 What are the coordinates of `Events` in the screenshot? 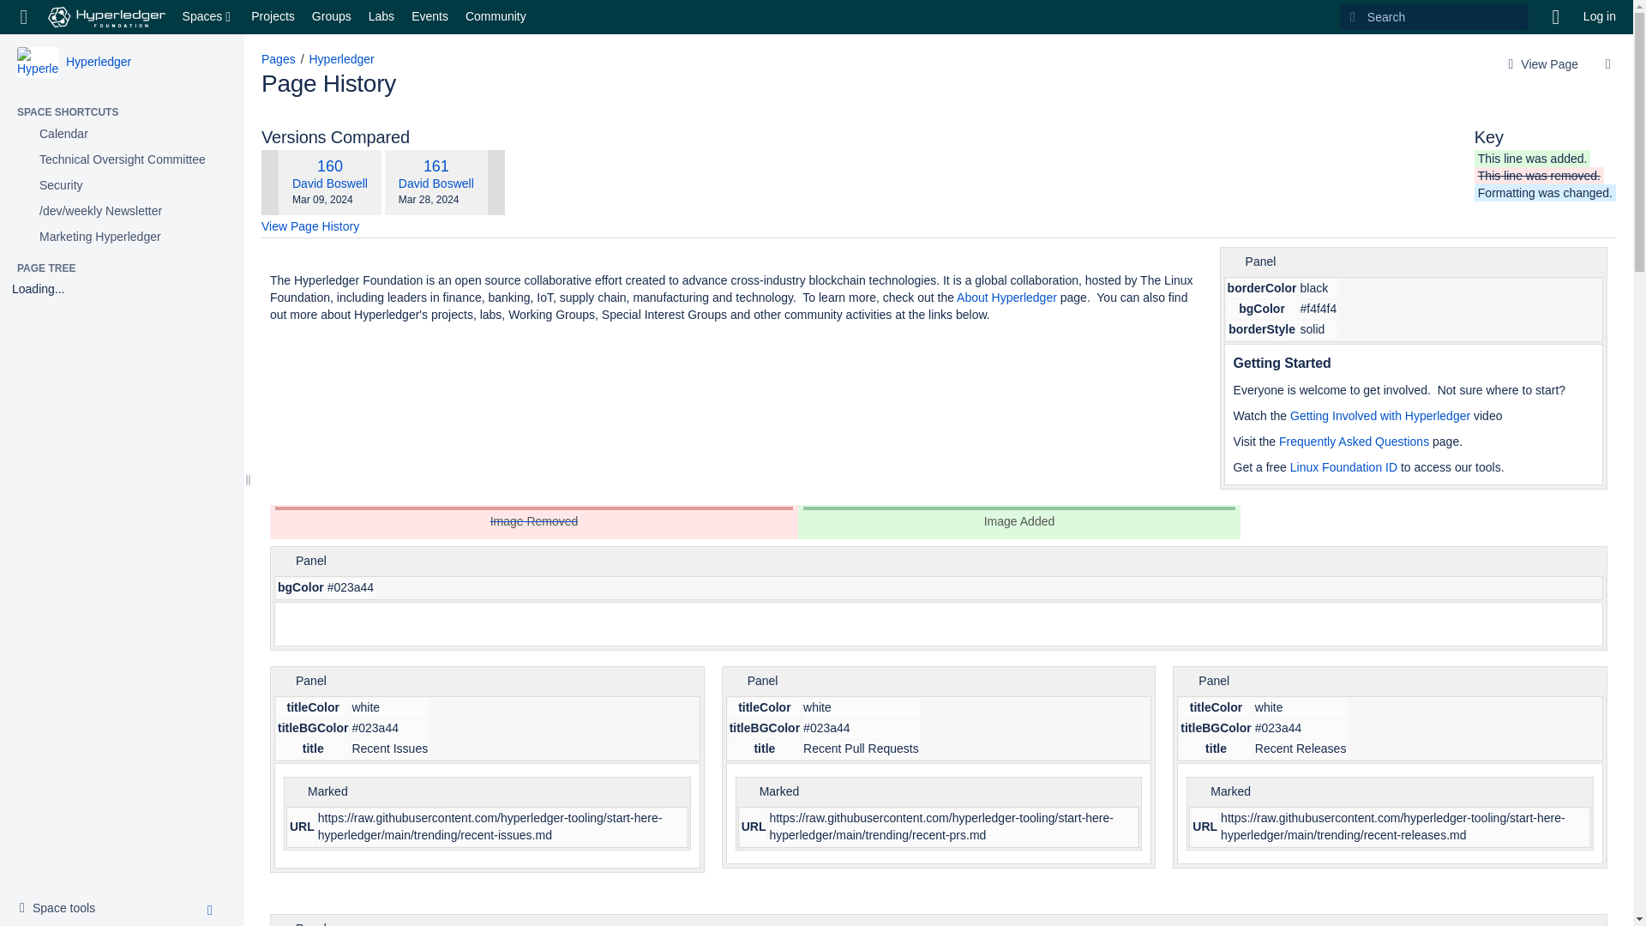 It's located at (430, 17).